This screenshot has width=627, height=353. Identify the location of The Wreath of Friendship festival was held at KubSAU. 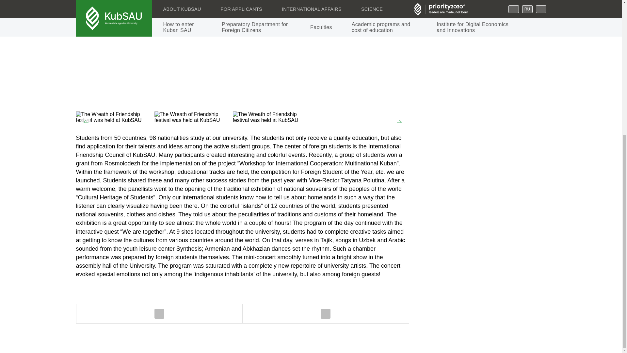
(115, 117).